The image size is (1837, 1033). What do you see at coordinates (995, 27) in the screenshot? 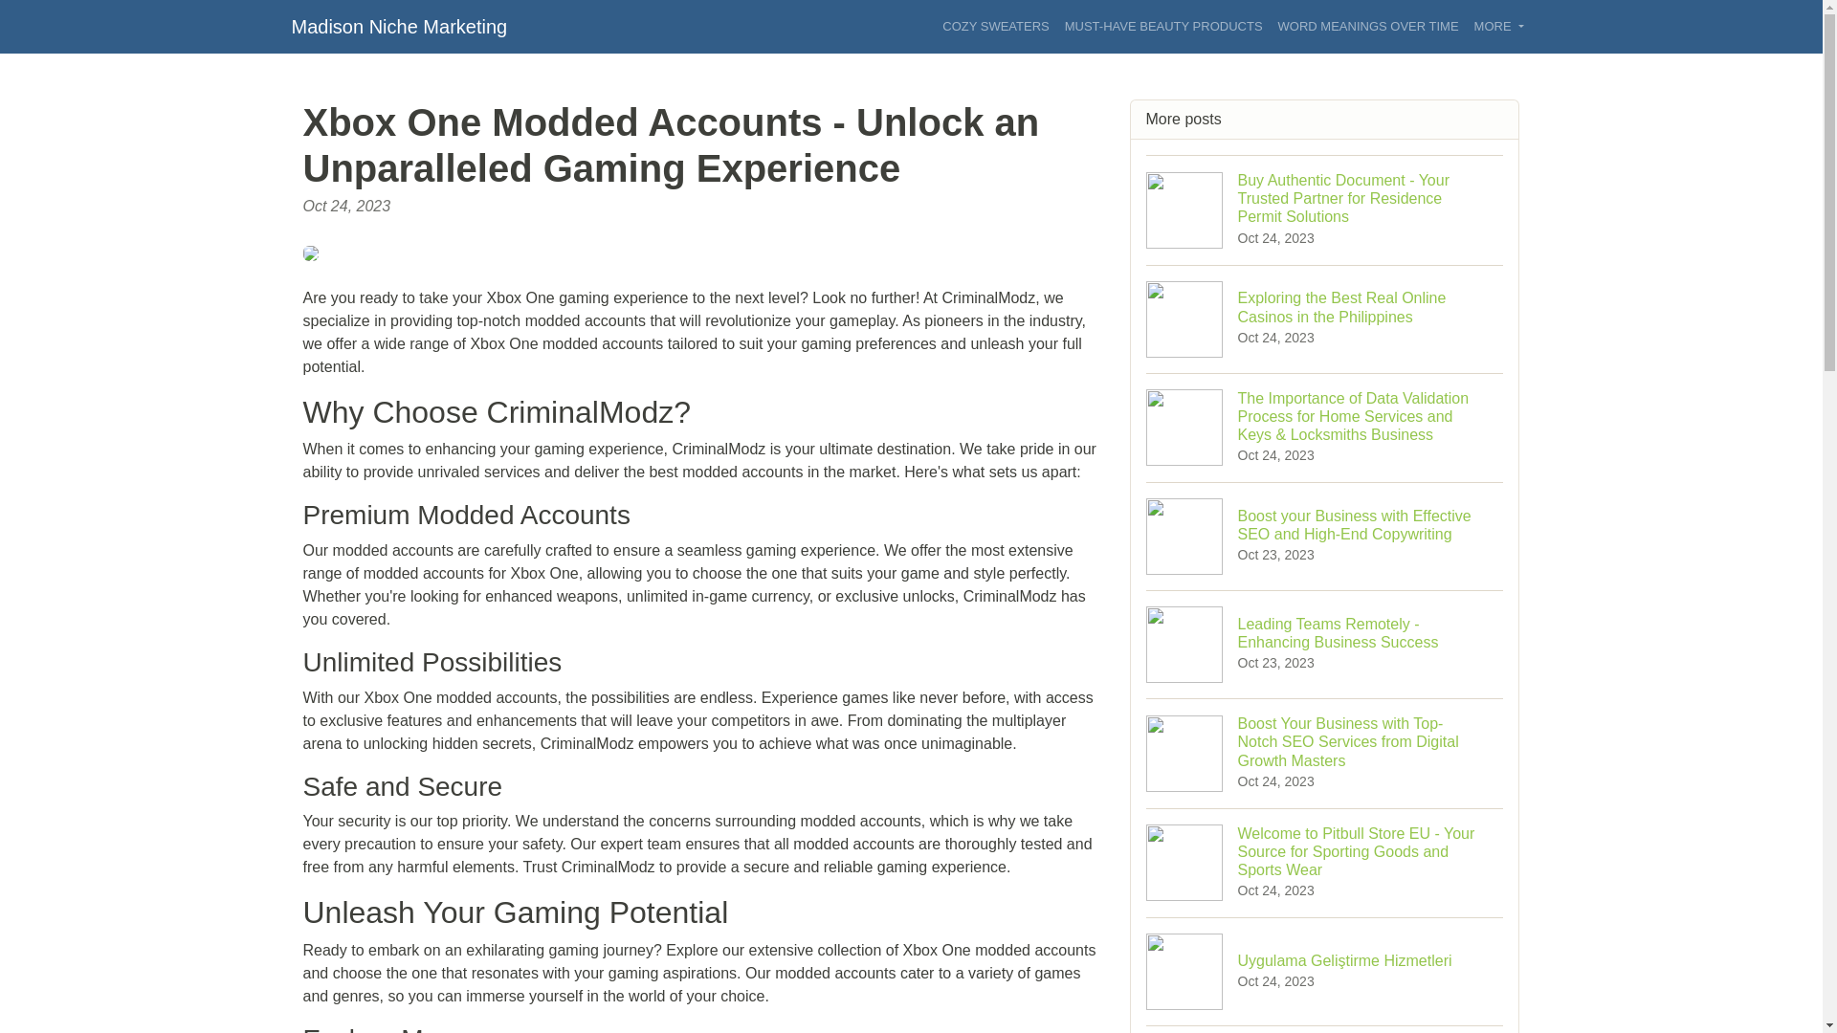
I see `COZY SWEATERS` at bounding box center [995, 27].